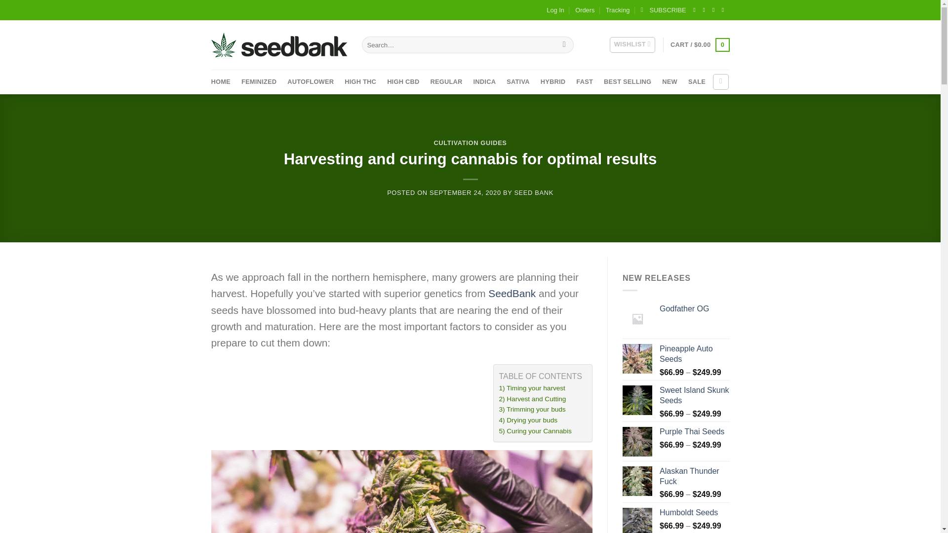 The image size is (948, 533). What do you see at coordinates (512, 293) in the screenshot?
I see `SeedBank` at bounding box center [512, 293].